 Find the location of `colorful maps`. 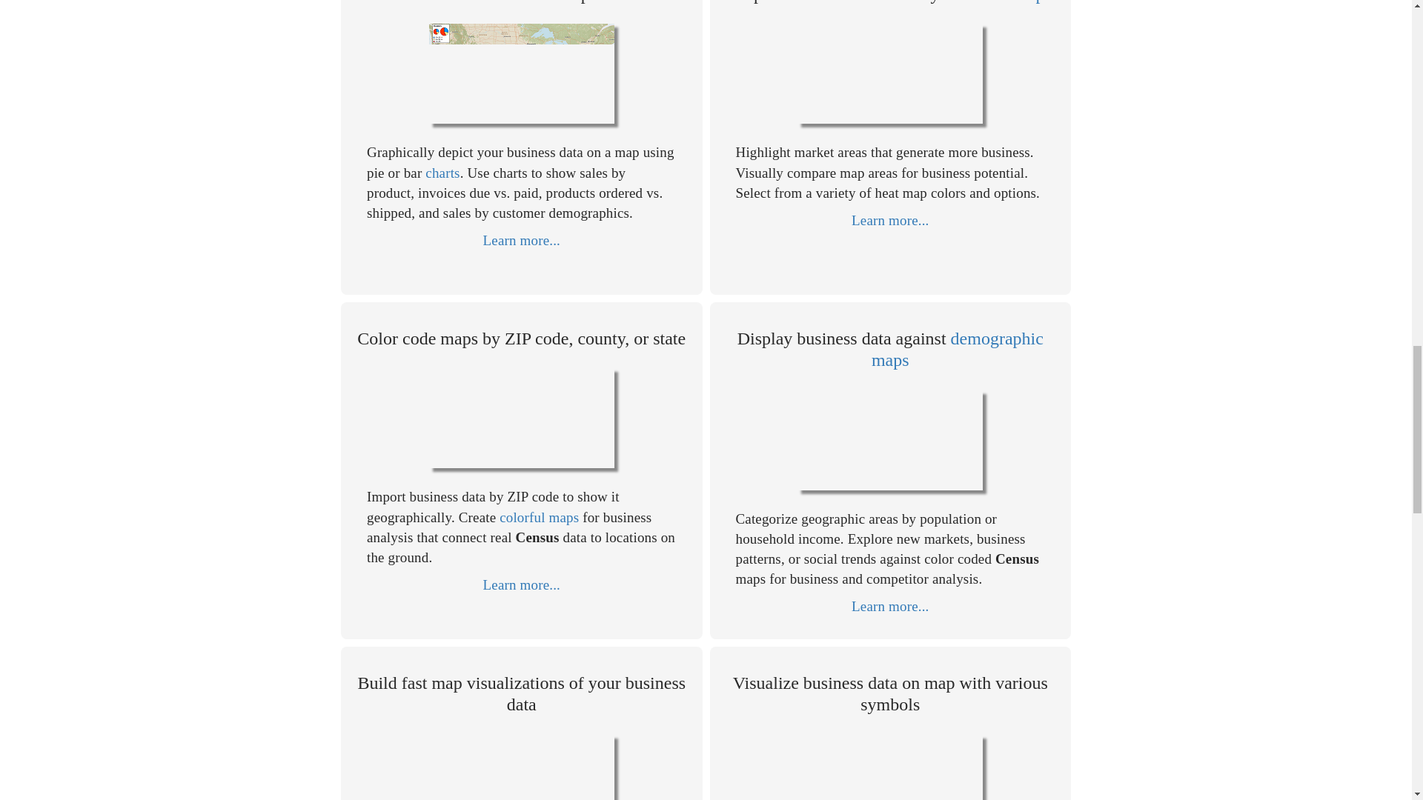

colorful maps is located at coordinates (539, 517).